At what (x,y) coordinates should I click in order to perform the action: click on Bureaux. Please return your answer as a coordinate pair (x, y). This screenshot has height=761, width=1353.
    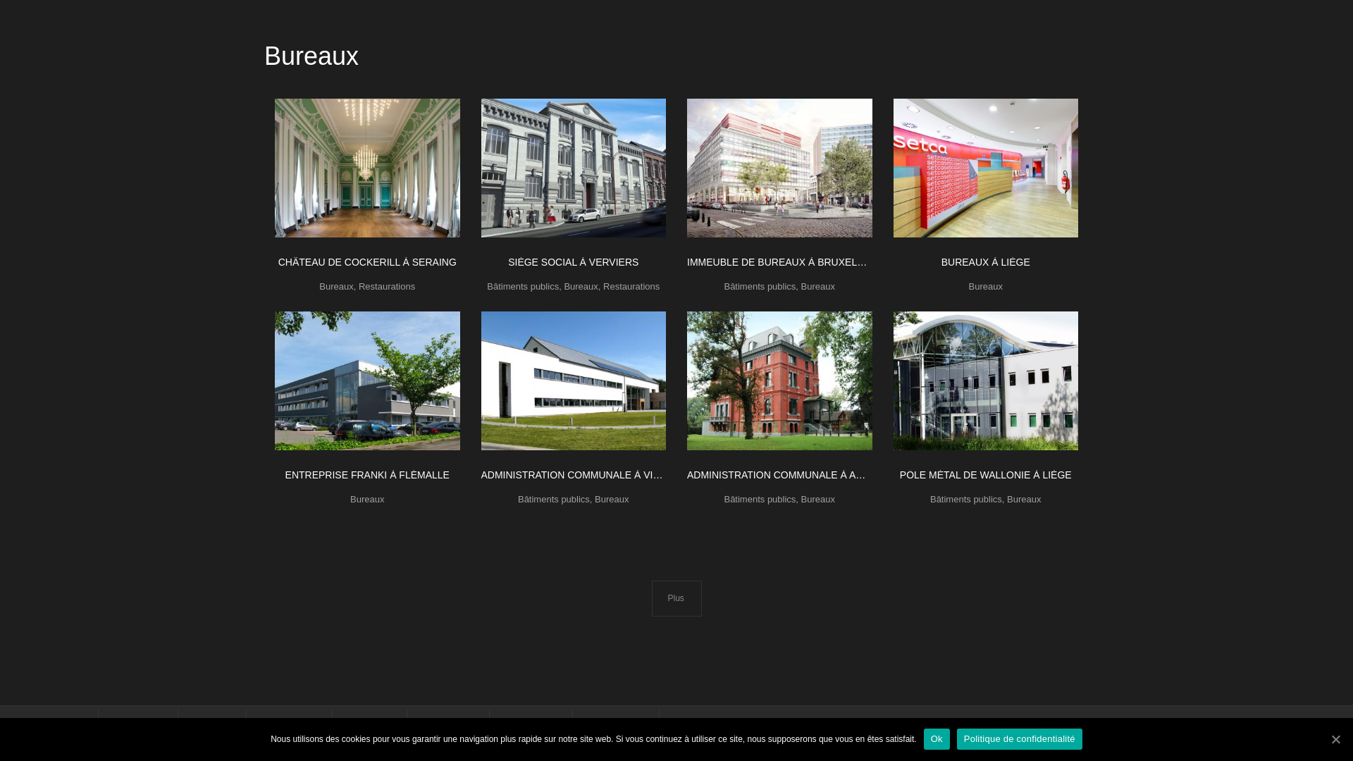
    Looking at the image, I should click on (336, 295).